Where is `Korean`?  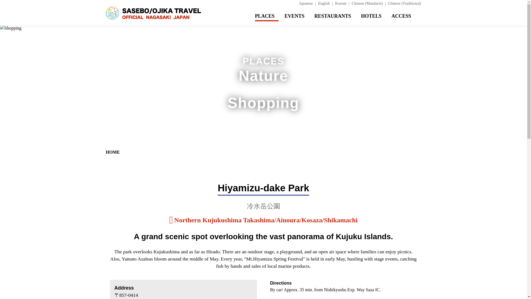 Korean is located at coordinates (343, 3).